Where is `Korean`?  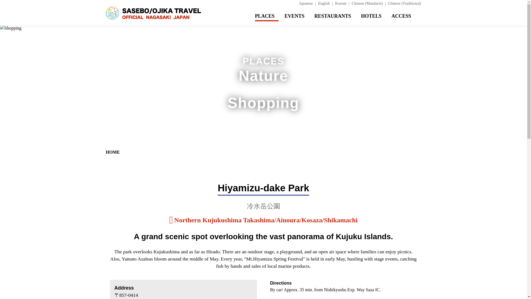 Korean is located at coordinates (343, 3).